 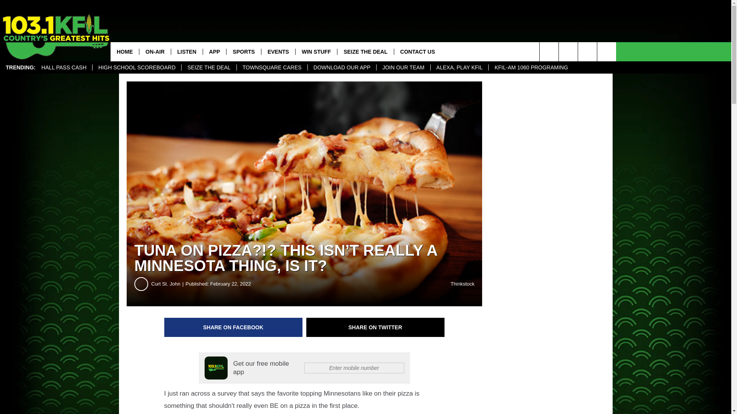 I want to click on KFIL-AM 1060 PROGRAMING, so click(x=530, y=67).